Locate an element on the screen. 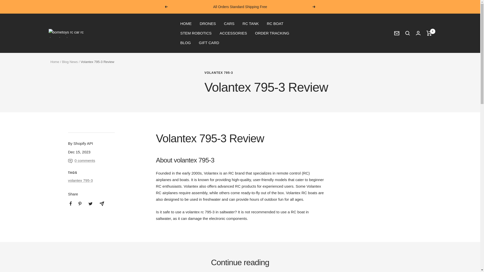 This screenshot has height=272, width=484. CARS is located at coordinates (229, 24).